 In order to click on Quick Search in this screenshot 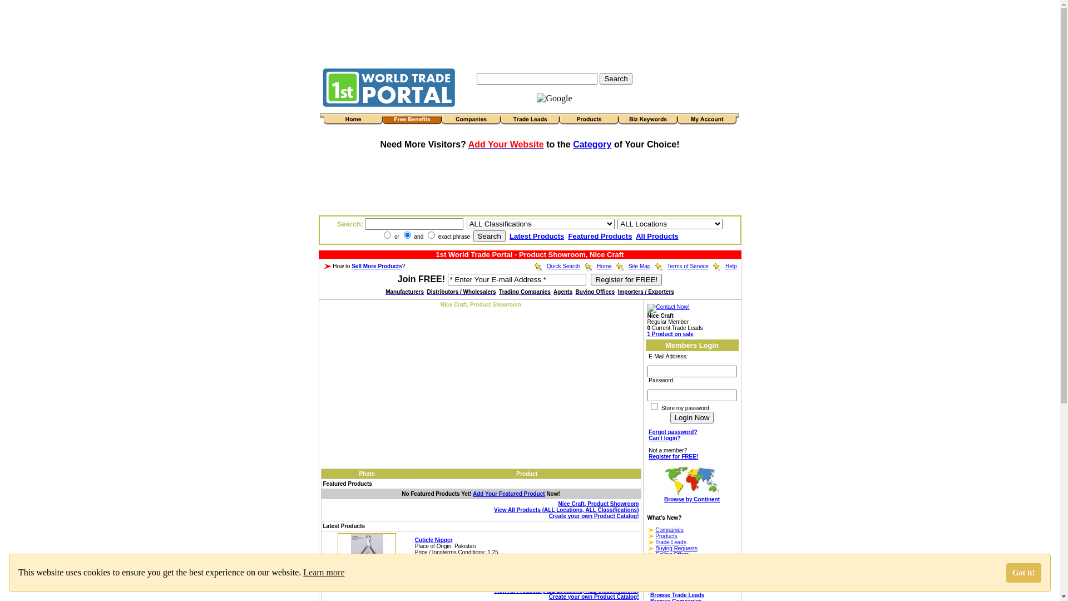, I will do `click(563, 266)`.